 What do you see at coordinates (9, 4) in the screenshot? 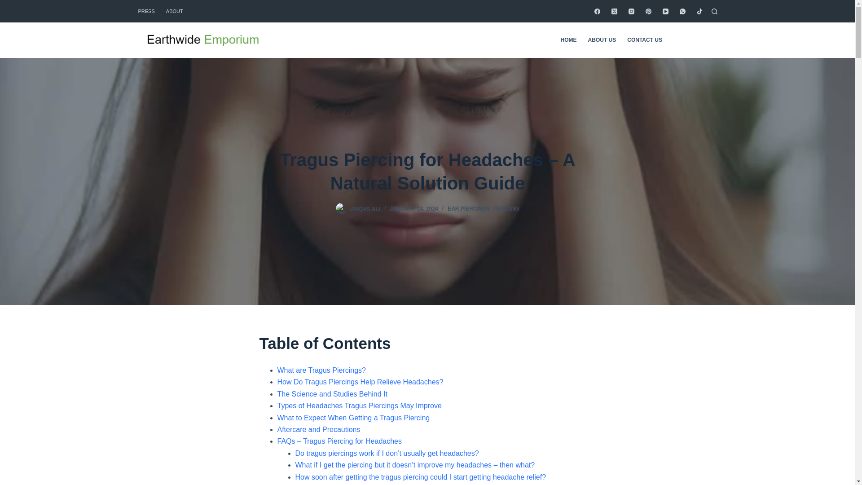
I see `Skip to content` at bounding box center [9, 4].